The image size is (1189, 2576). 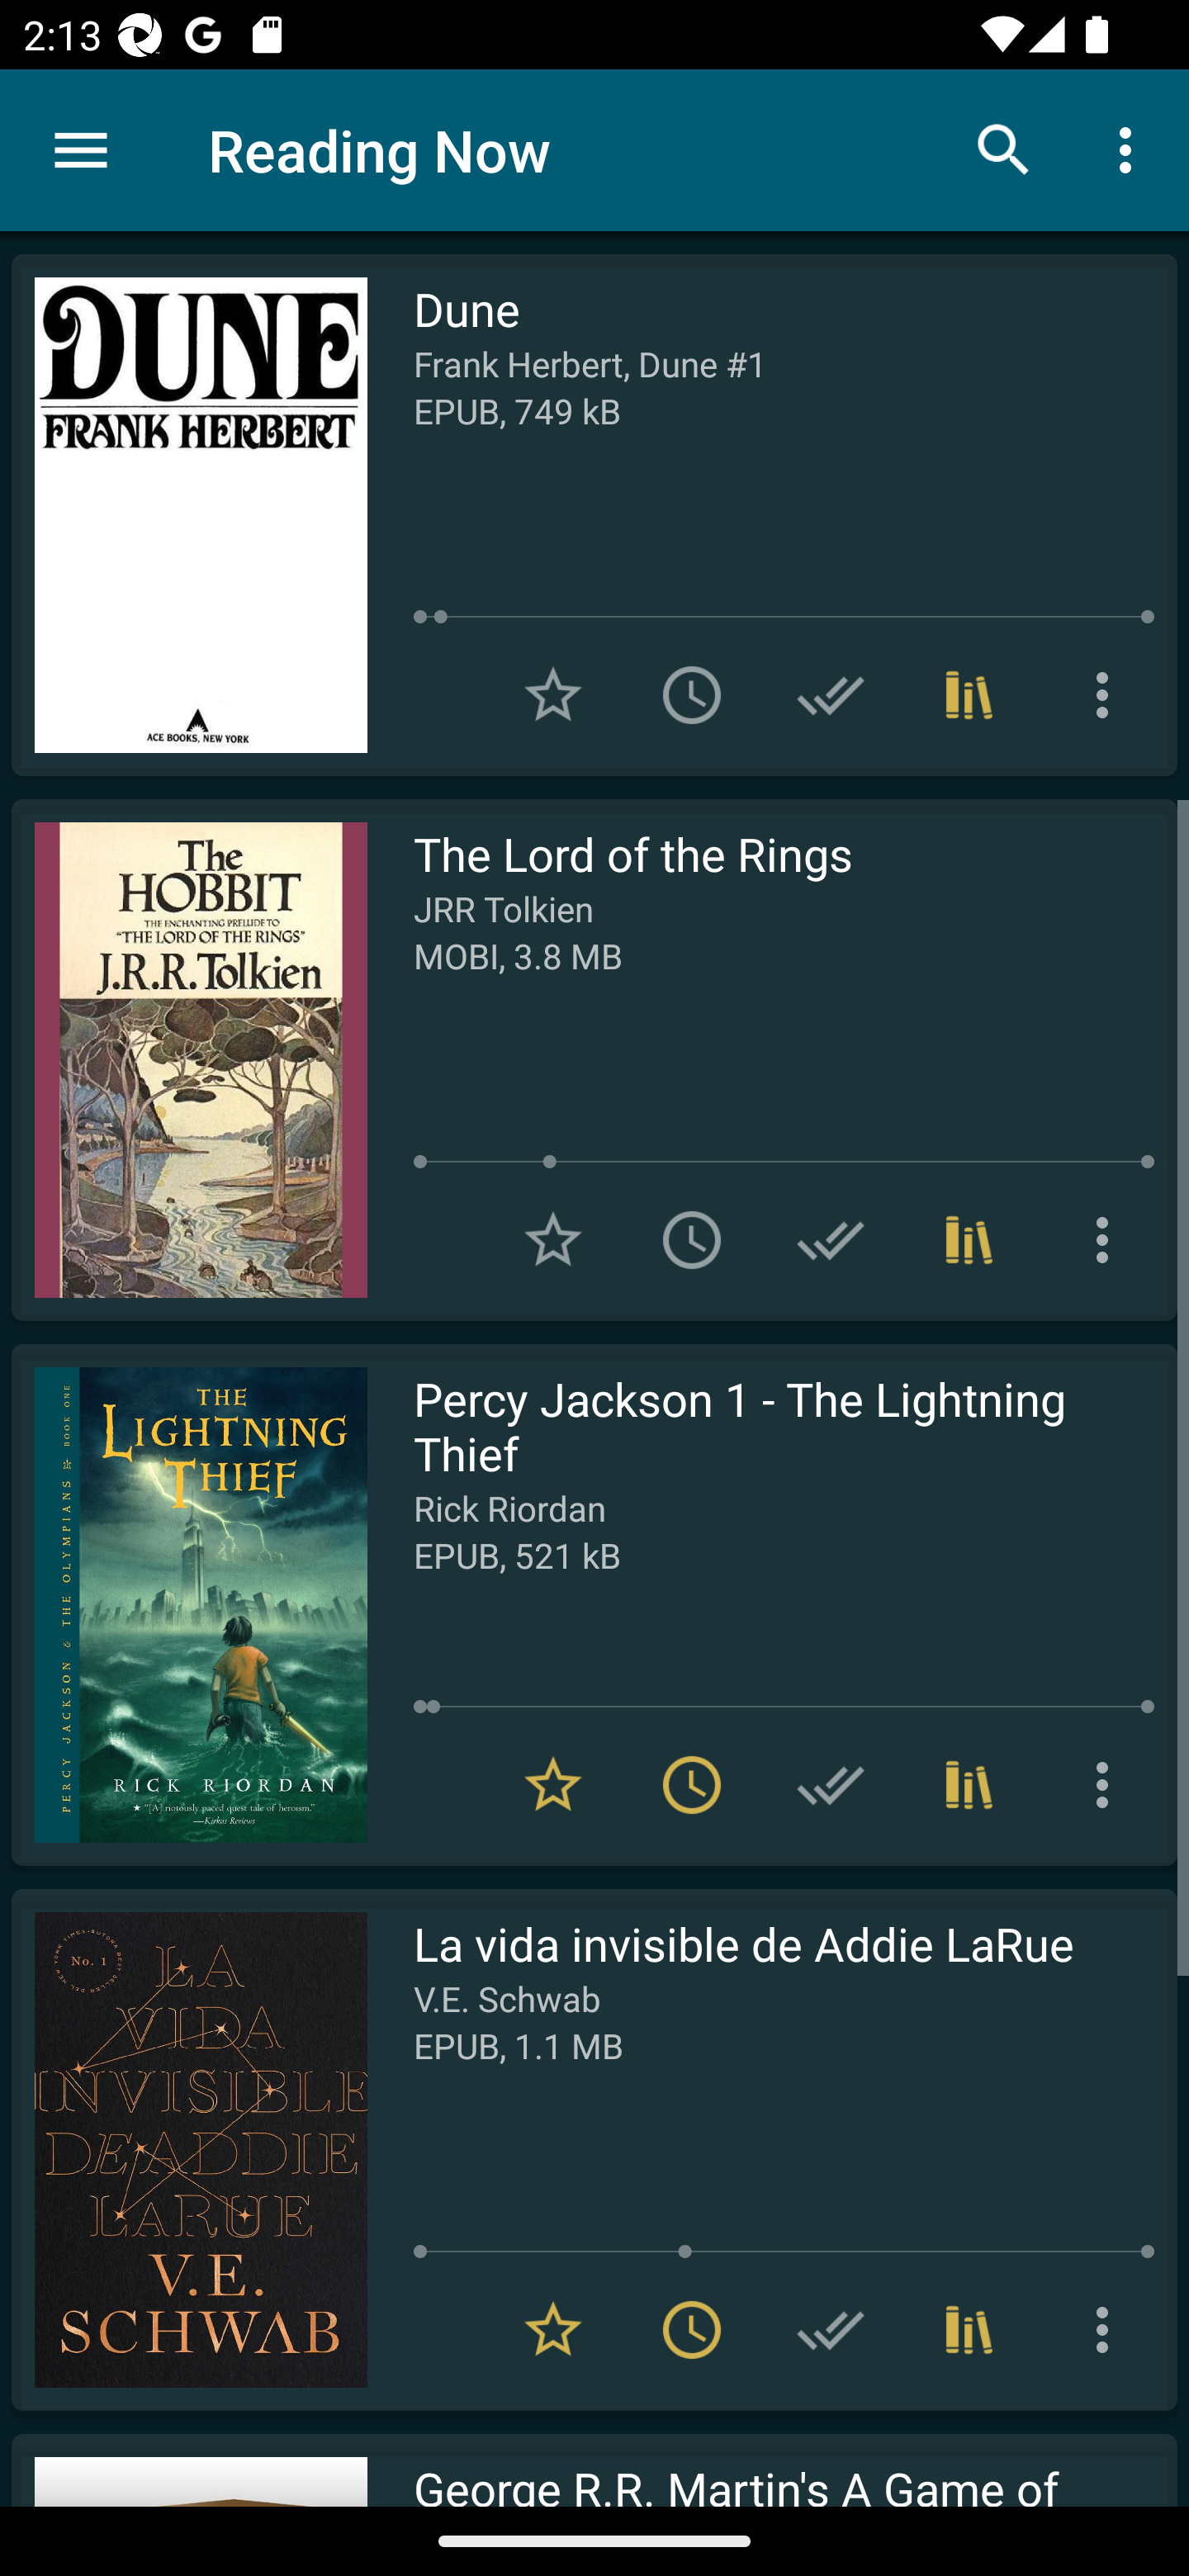 I want to click on Add to Have read, so click(x=831, y=1238).